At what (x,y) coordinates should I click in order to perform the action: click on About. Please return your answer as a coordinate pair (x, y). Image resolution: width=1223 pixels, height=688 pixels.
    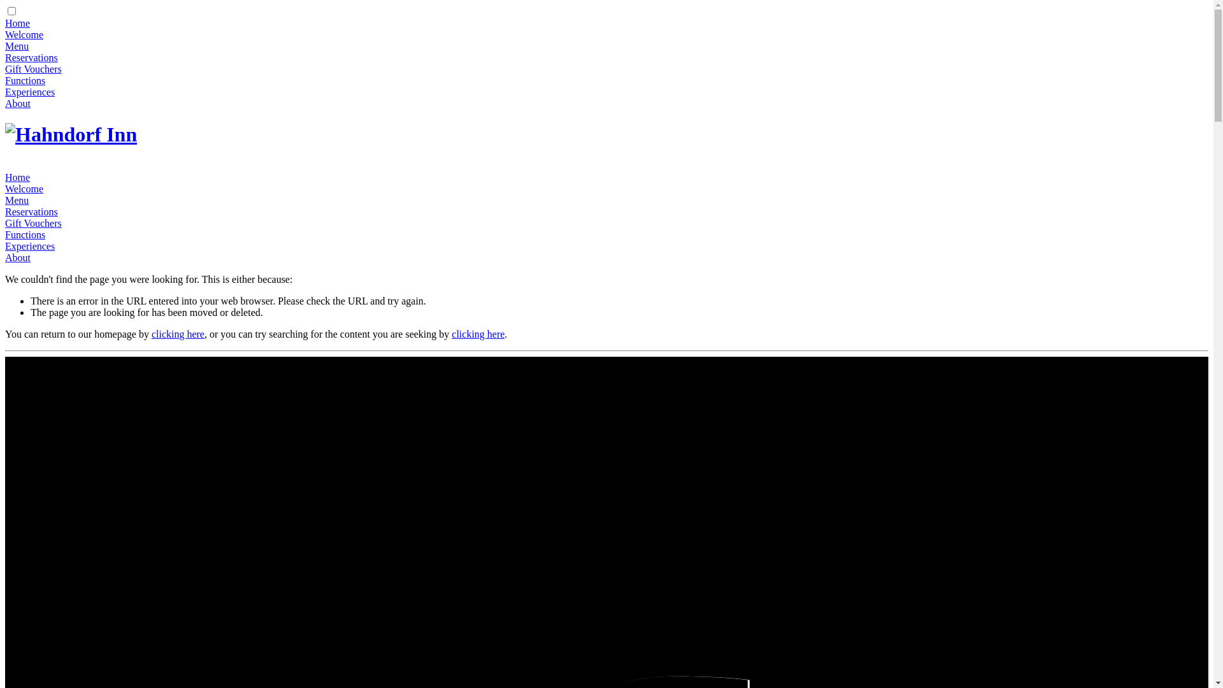
    Looking at the image, I should click on (18, 103).